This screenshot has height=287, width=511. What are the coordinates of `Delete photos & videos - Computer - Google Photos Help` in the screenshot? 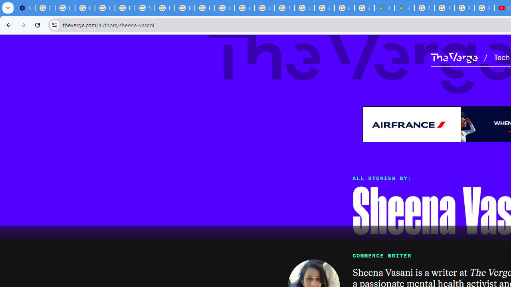 It's located at (45, 8).